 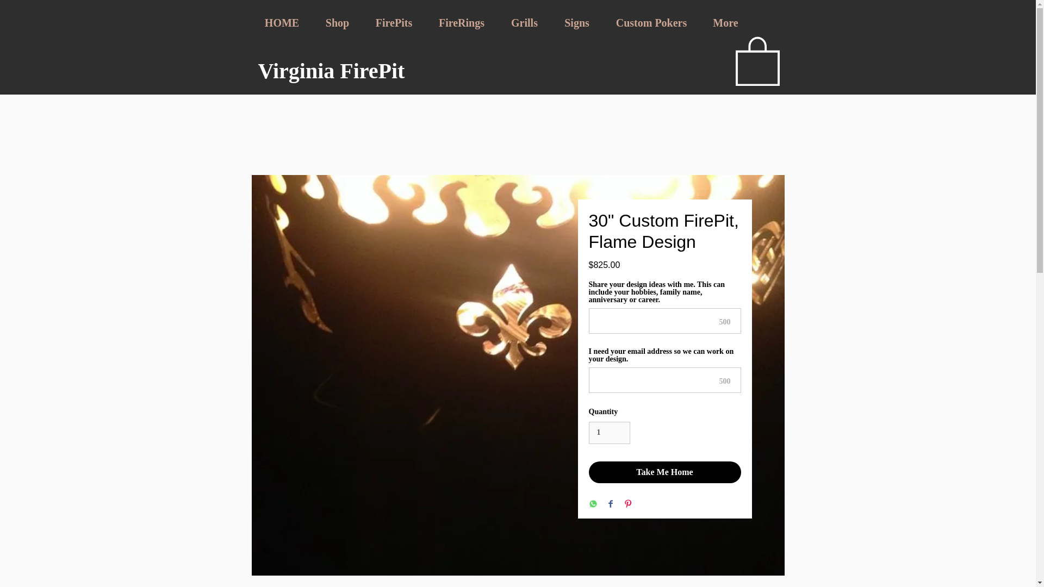 I want to click on HOME, so click(x=282, y=23).